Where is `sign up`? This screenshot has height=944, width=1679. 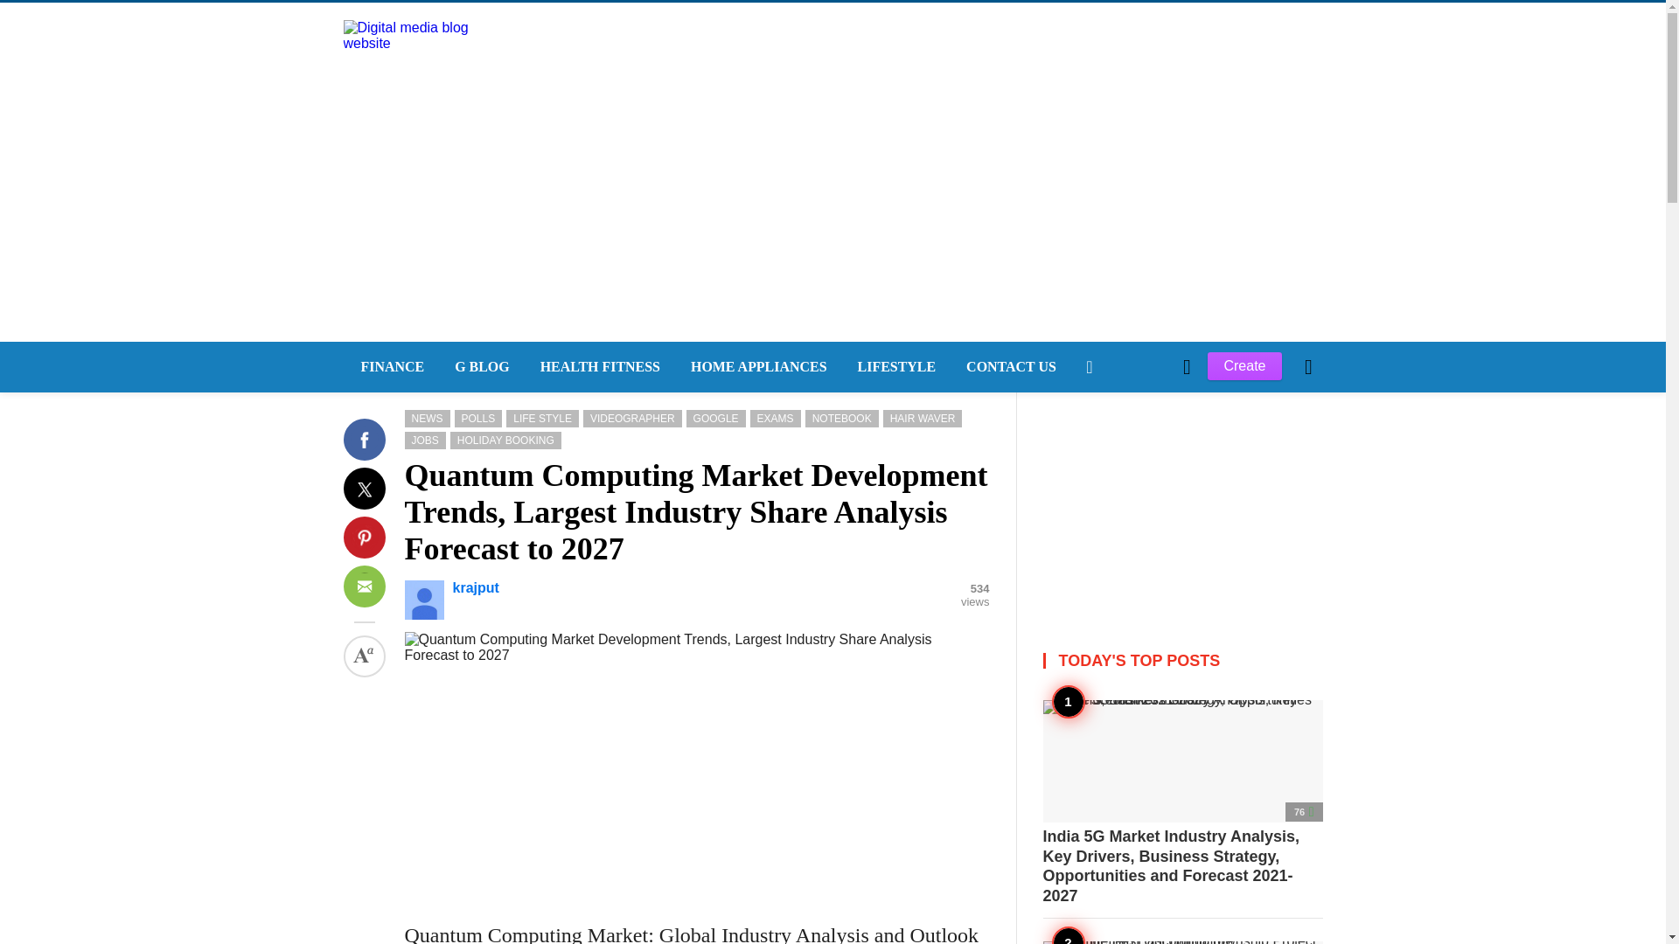
sign up is located at coordinates (1112, 663).